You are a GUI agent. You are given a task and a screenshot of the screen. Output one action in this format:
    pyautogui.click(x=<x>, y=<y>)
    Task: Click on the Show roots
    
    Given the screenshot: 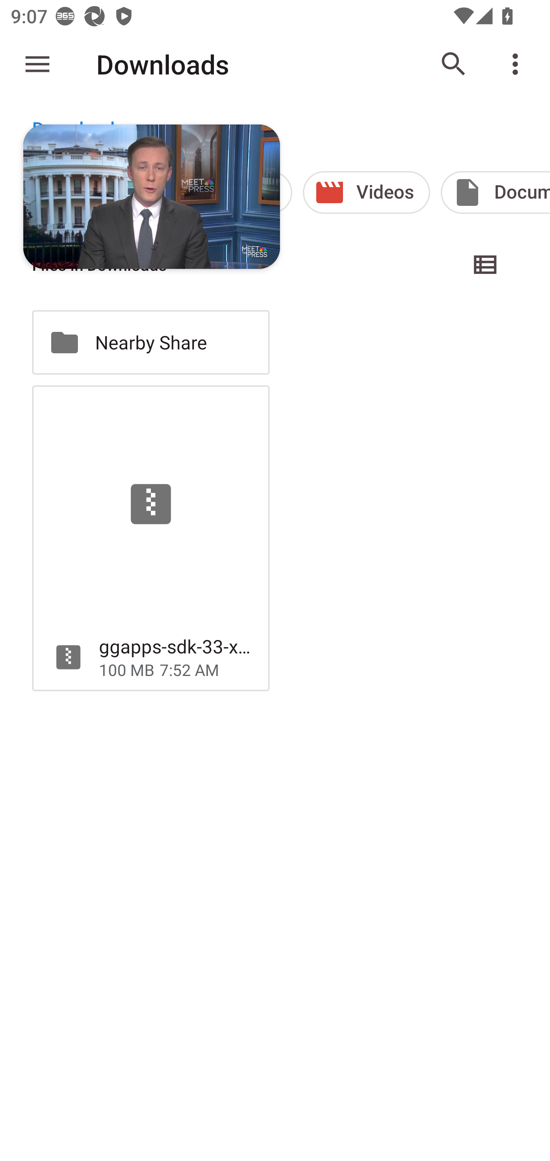 What is the action you would take?
    pyautogui.click(x=37, y=64)
    